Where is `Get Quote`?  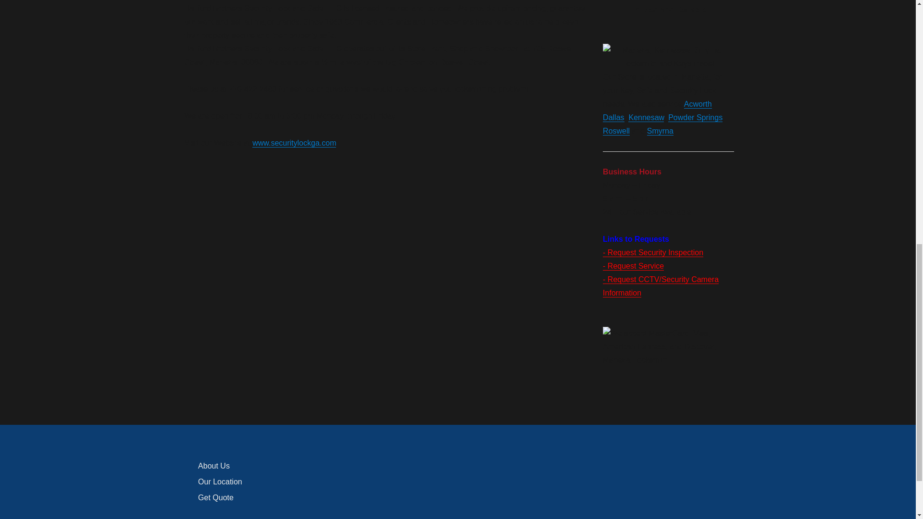 Get Quote is located at coordinates (215, 498).